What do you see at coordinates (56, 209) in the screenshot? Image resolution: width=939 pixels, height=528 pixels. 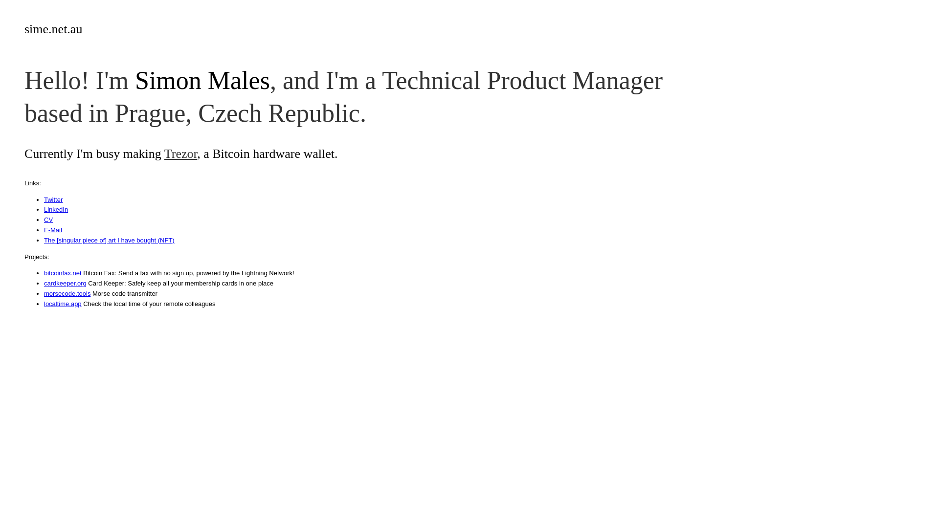 I see `LinkedIn` at bounding box center [56, 209].